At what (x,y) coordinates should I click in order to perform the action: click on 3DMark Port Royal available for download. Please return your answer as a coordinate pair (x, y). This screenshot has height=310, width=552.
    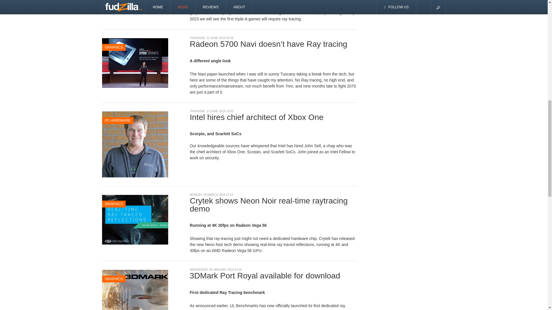
    Looking at the image, I should click on (135, 294).